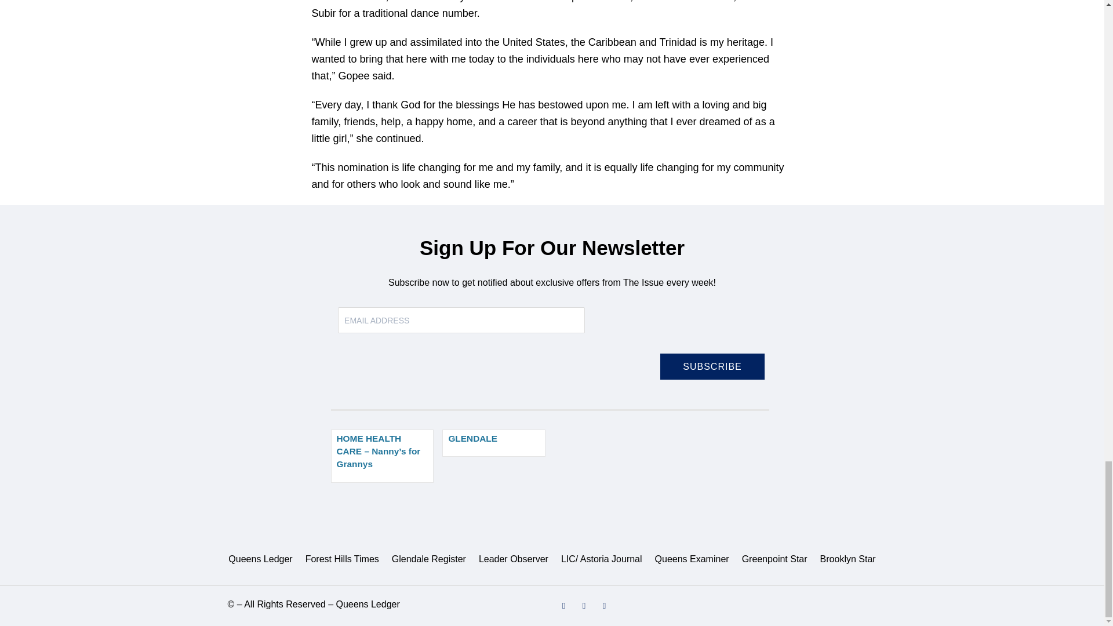 The width and height of the screenshot is (1113, 626). Describe the element at coordinates (494, 443) in the screenshot. I see `GLENDALE` at that location.